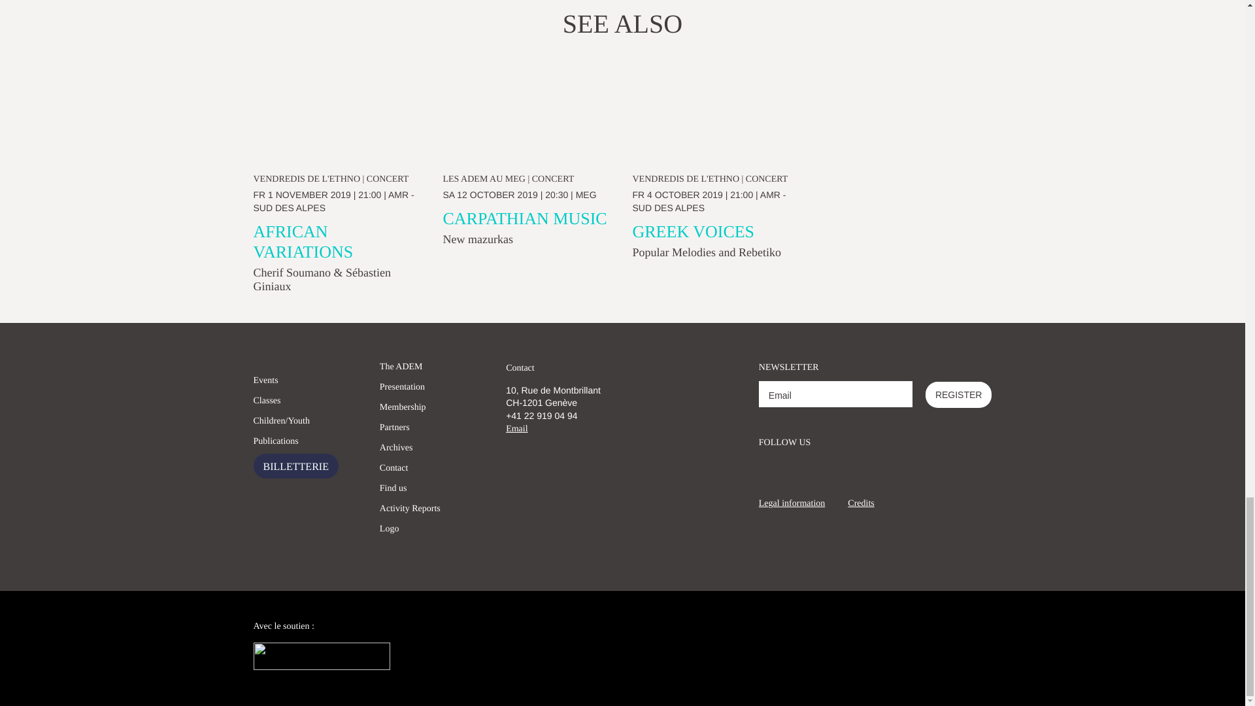 Image resolution: width=1255 pixels, height=706 pixels. I want to click on REGISTER, so click(959, 395).